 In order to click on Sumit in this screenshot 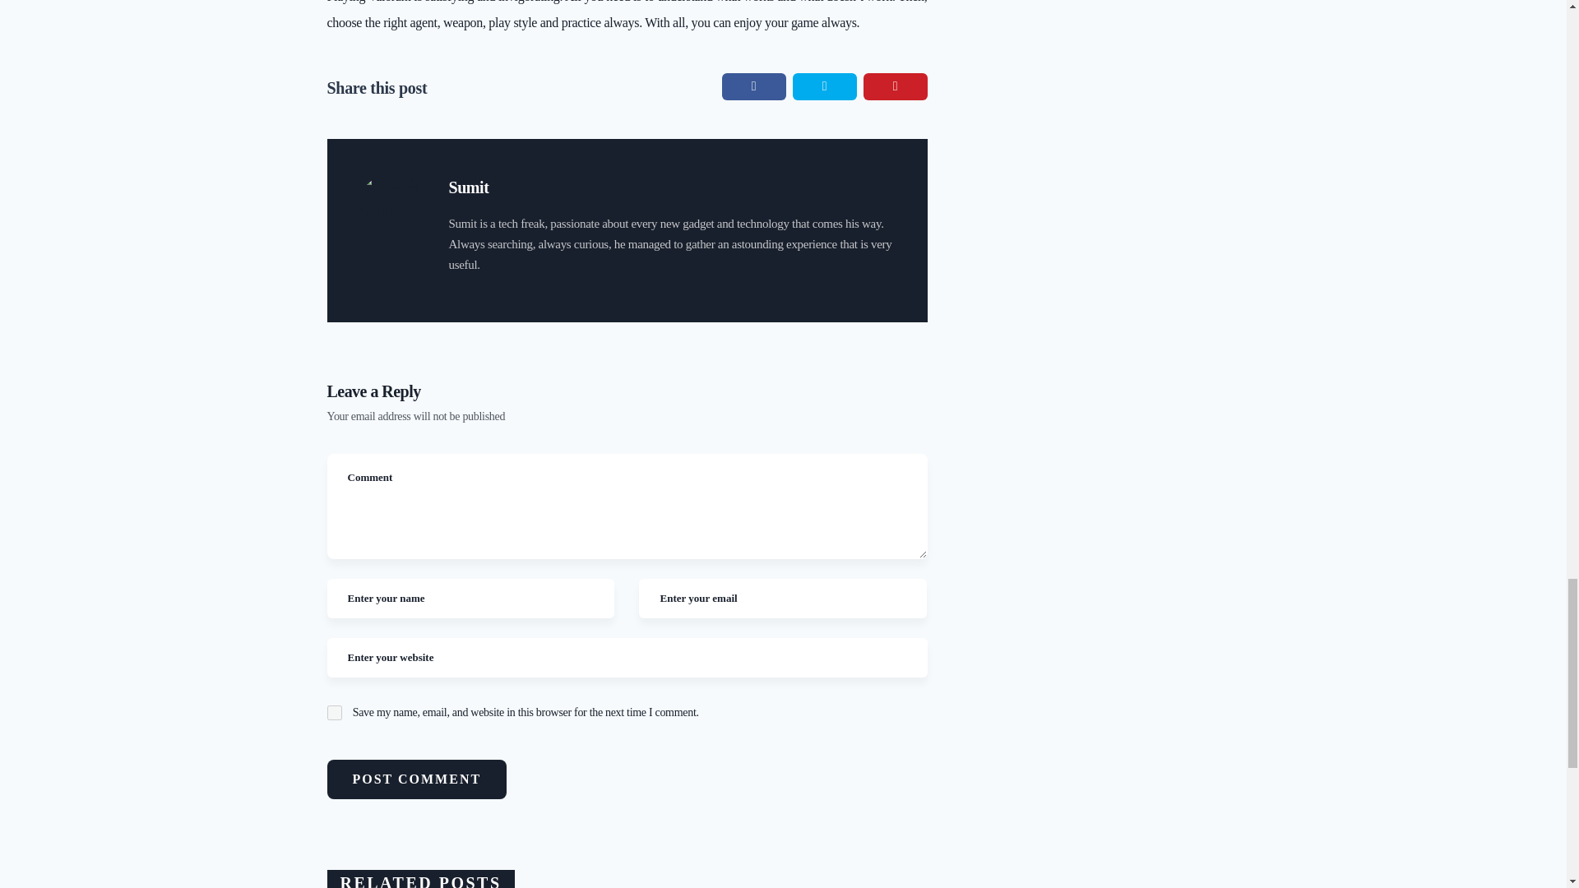, I will do `click(469, 187)`.